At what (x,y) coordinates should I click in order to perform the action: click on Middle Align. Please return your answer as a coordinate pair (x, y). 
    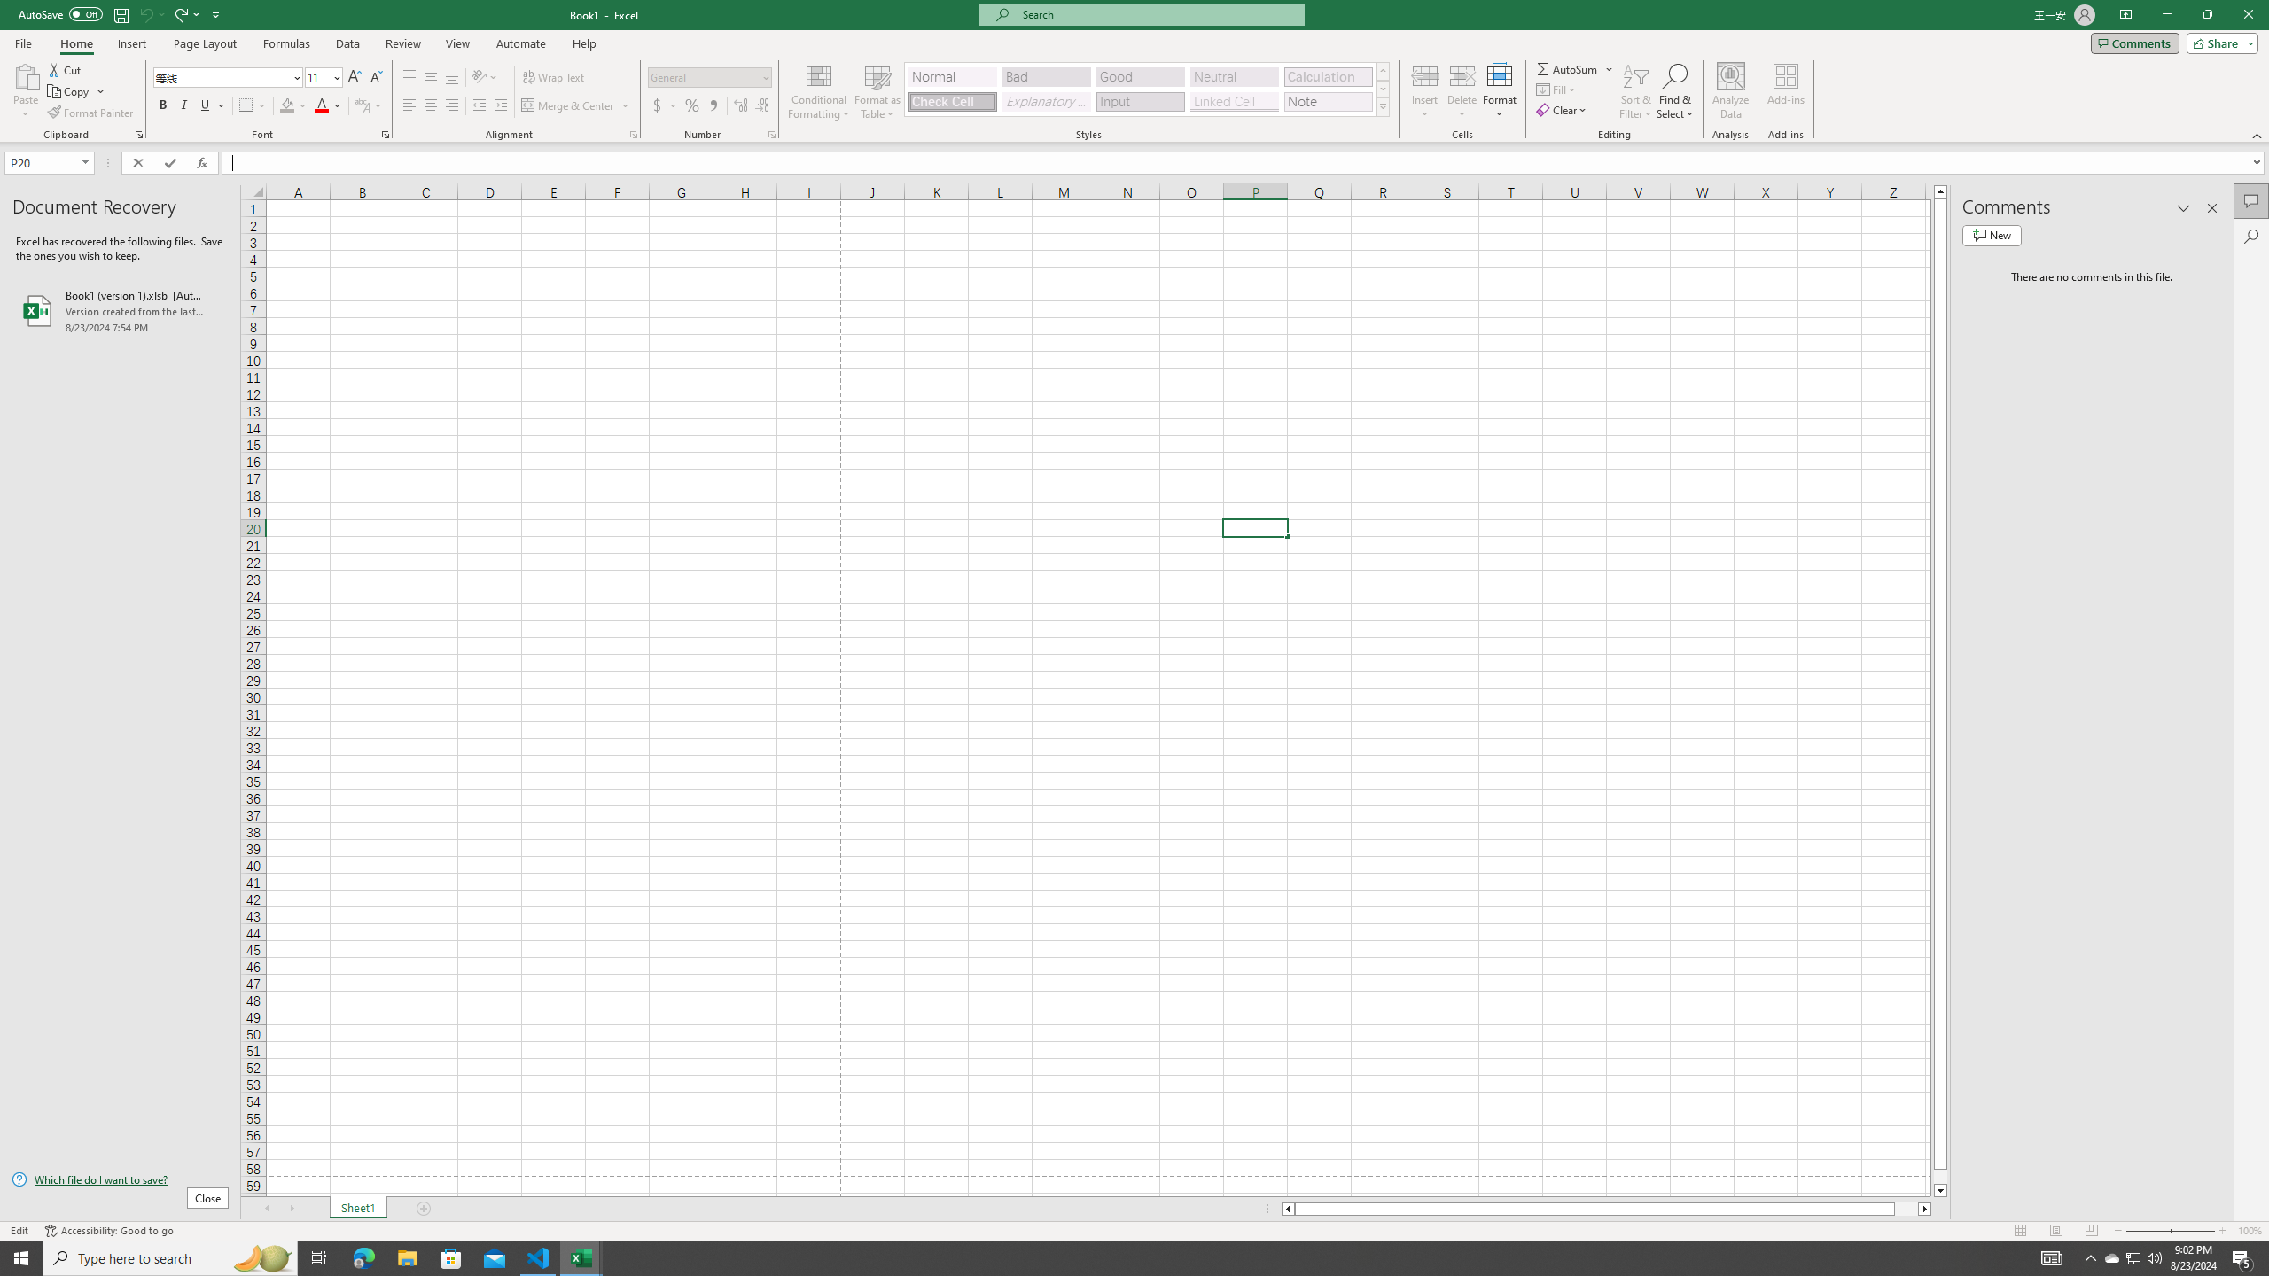
    Looking at the image, I should click on (431, 78).